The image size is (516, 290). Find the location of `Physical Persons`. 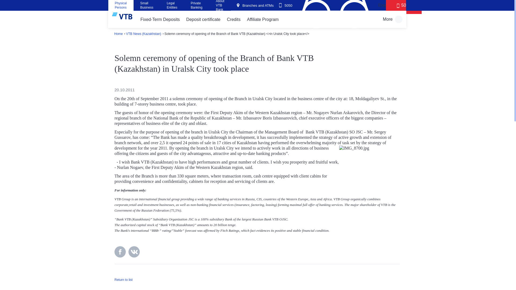

Physical Persons is located at coordinates (121, 6).